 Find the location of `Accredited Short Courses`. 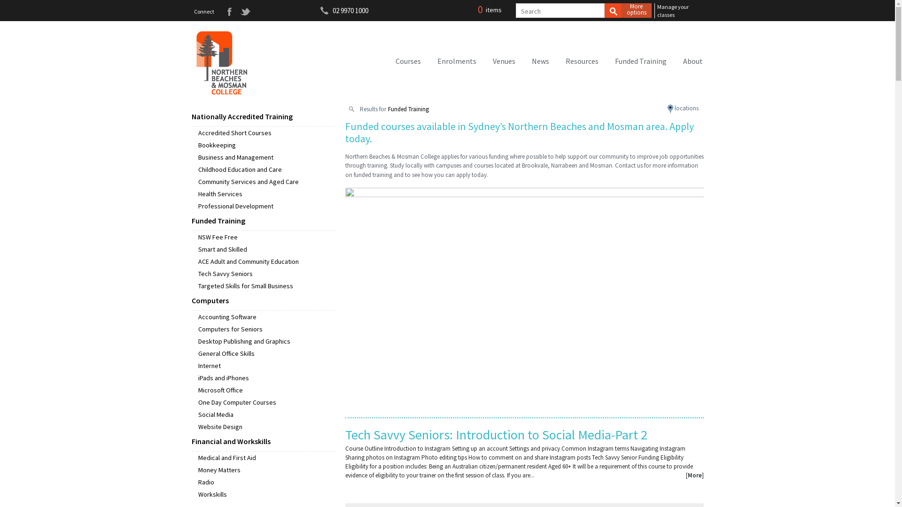

Accredited Short Courses is located at coordinates (267, 133).